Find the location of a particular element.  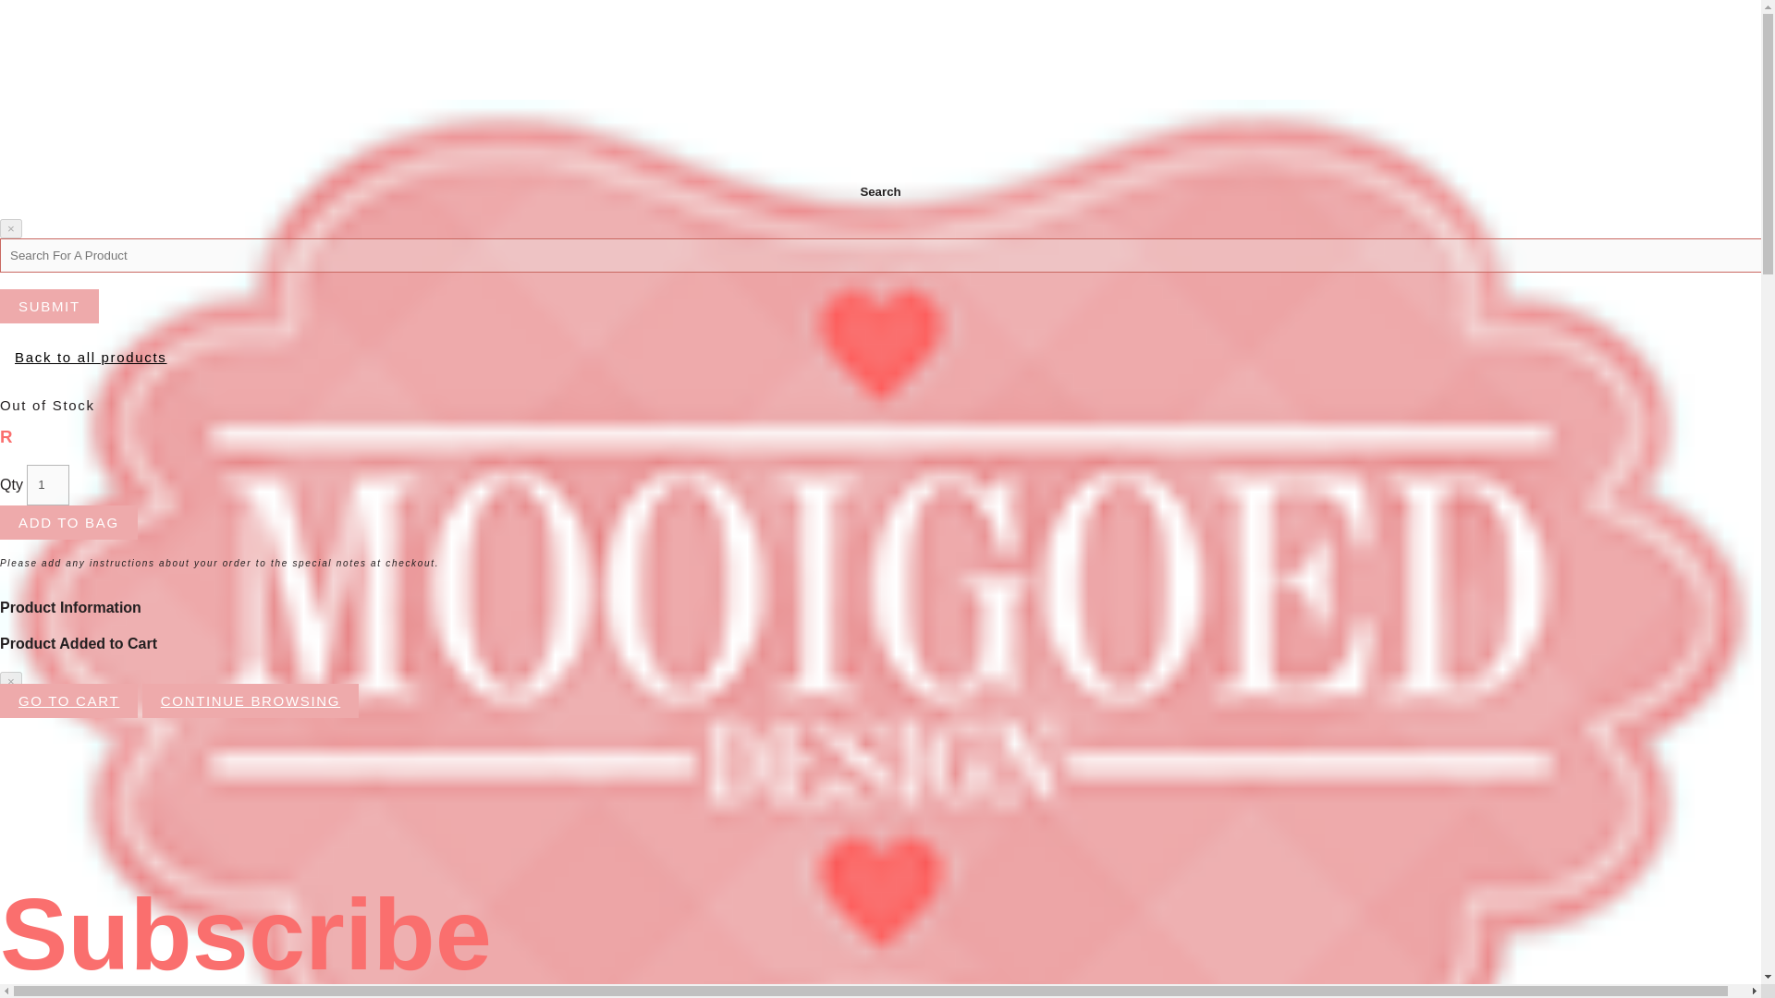

ADD TO BAG is located at coordinates (68, 522).